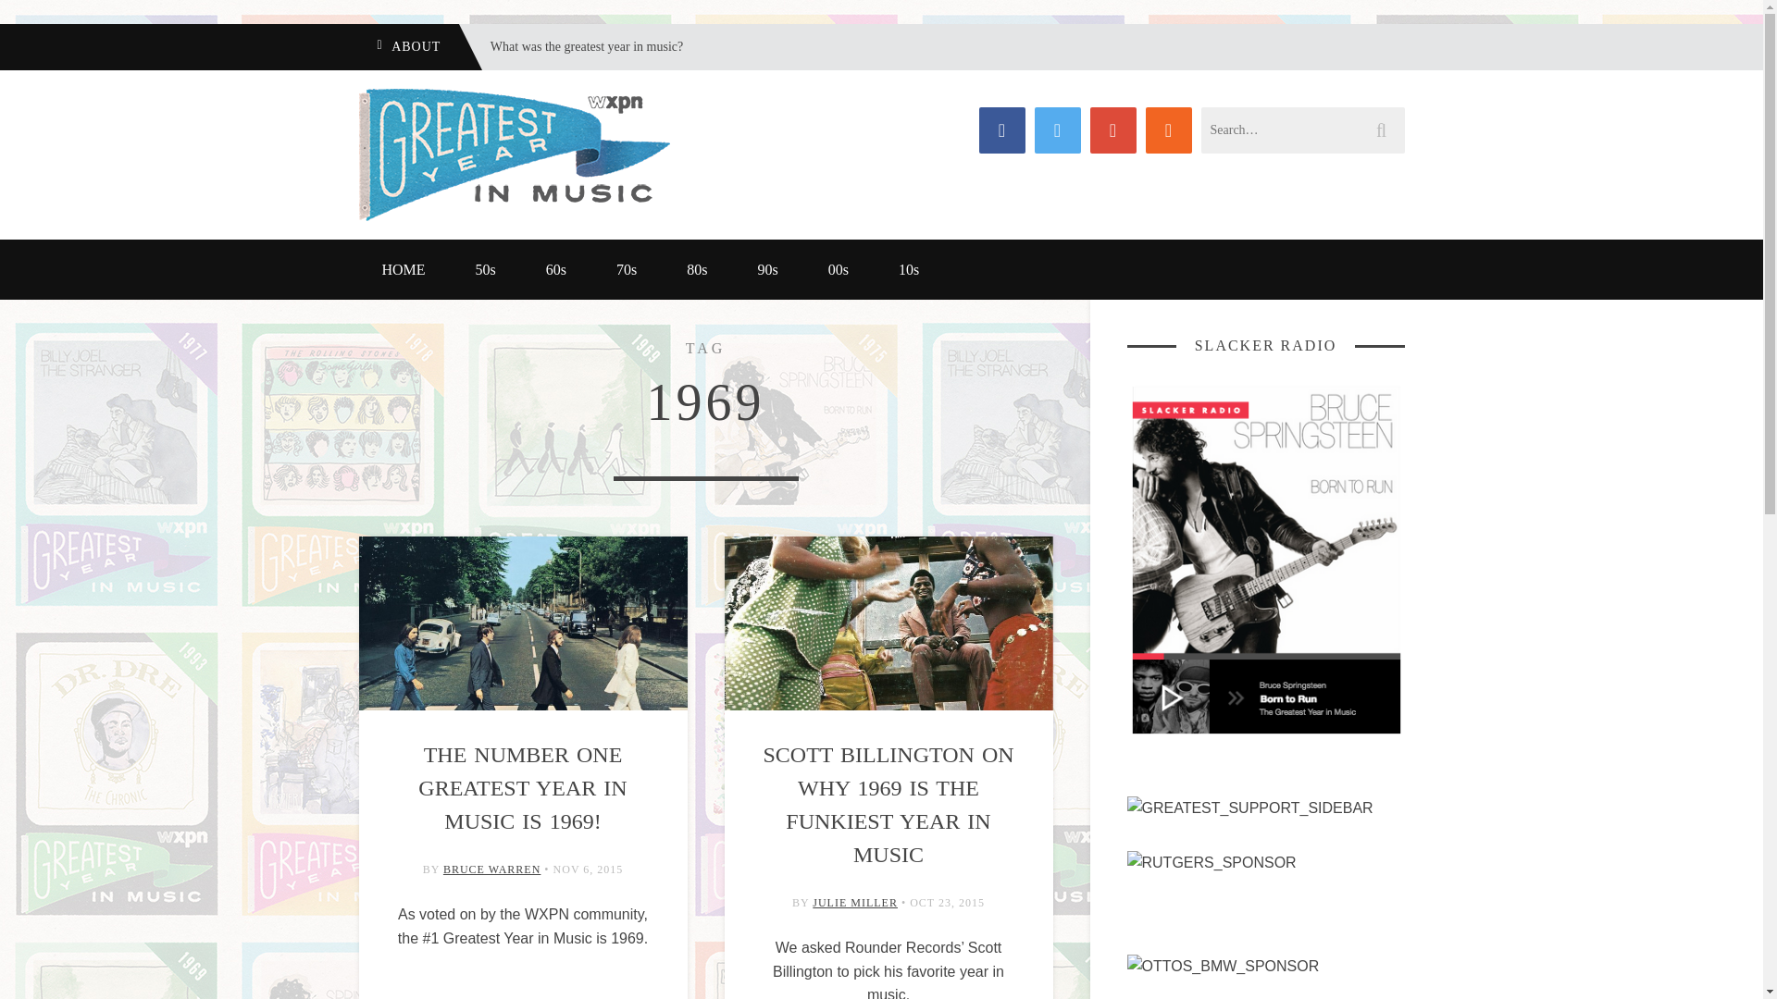 The height and width of the screenshot is (999, 1777). Describe the element at coordinates (768, 270) in the screenshot. I see `90s` at that location.